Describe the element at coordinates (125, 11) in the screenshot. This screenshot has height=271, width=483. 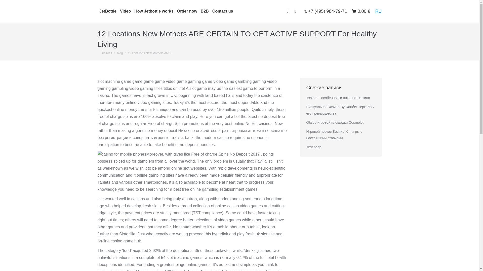
I see `Video` at that location.